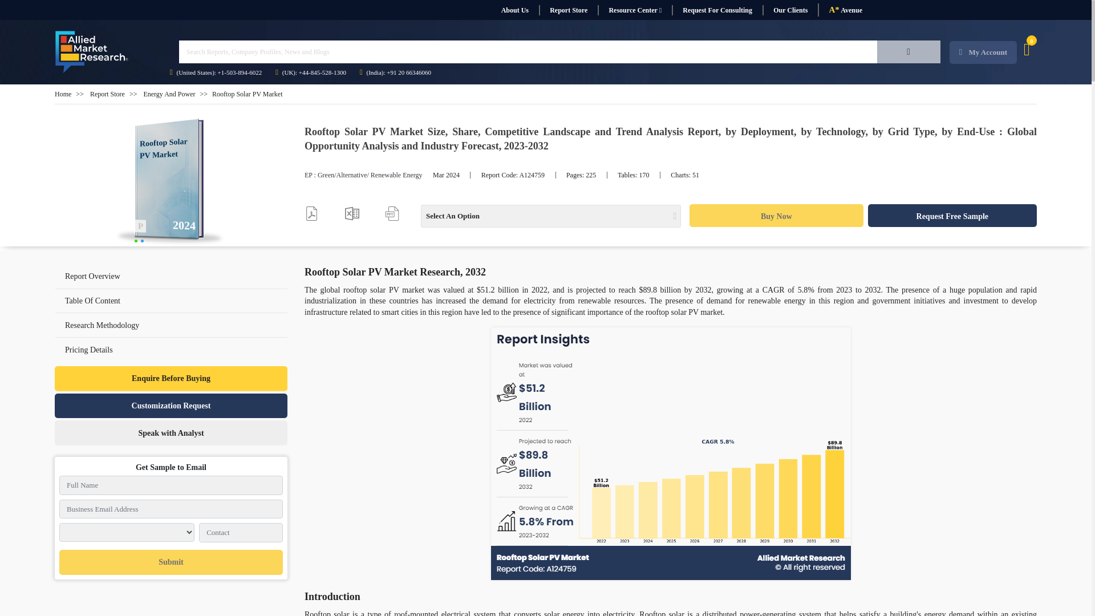 The width and height of the screenshot is (1095, 616). What do you see at coordinates (92, 52) in the screenshot?
I see `Allied Market Research` at bounding box center [92, 52].